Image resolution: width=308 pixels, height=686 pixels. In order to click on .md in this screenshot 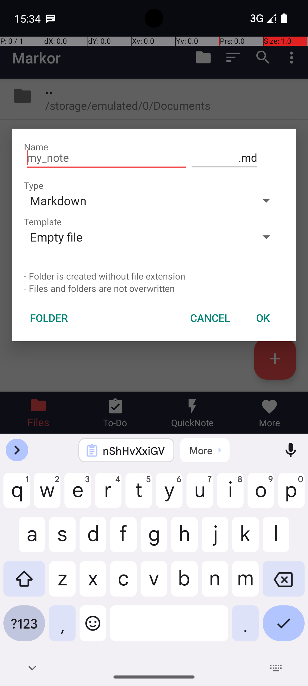, I will do `click(225, 158)`.